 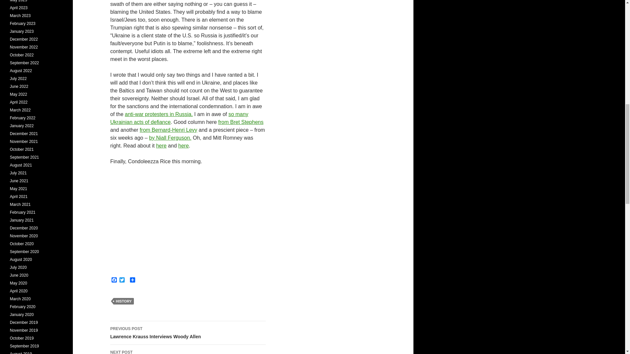 I want to click on so many Ukrainian acts of defiance, so click(x=114, y=280).